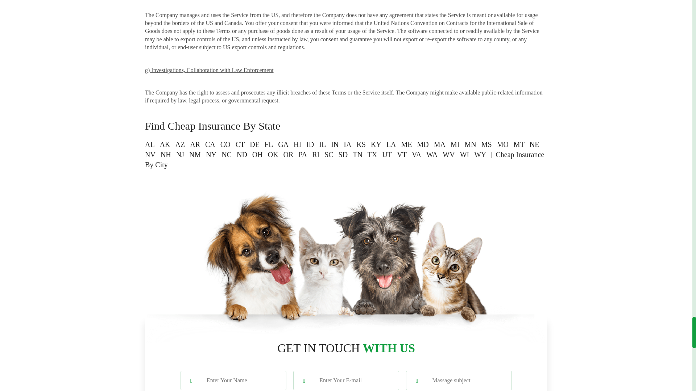 This screenshot has height=391, width=696. What do you see at coordinates (254, 144) in the screenshot?
I see `DE` at bounding box center [254, 144].